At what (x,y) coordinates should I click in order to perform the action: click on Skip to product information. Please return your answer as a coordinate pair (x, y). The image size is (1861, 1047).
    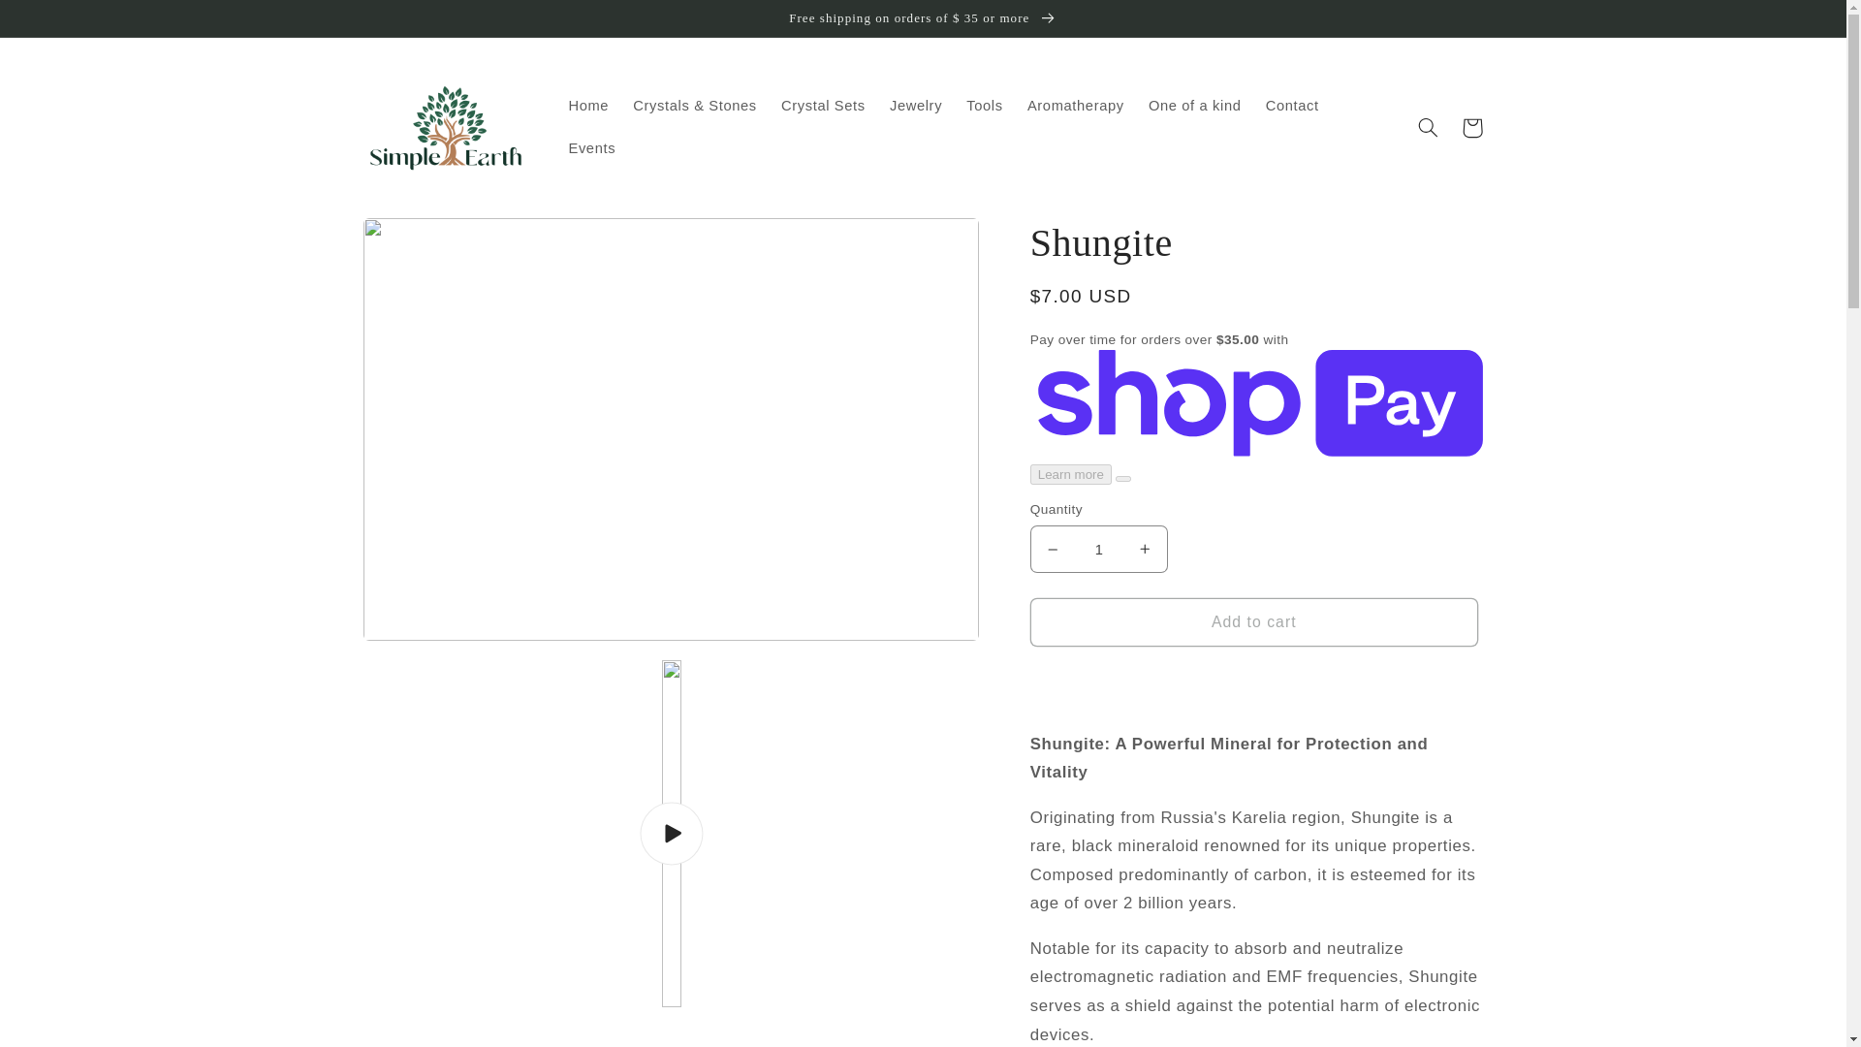
    Looking at the image, I should click on (425, 240).